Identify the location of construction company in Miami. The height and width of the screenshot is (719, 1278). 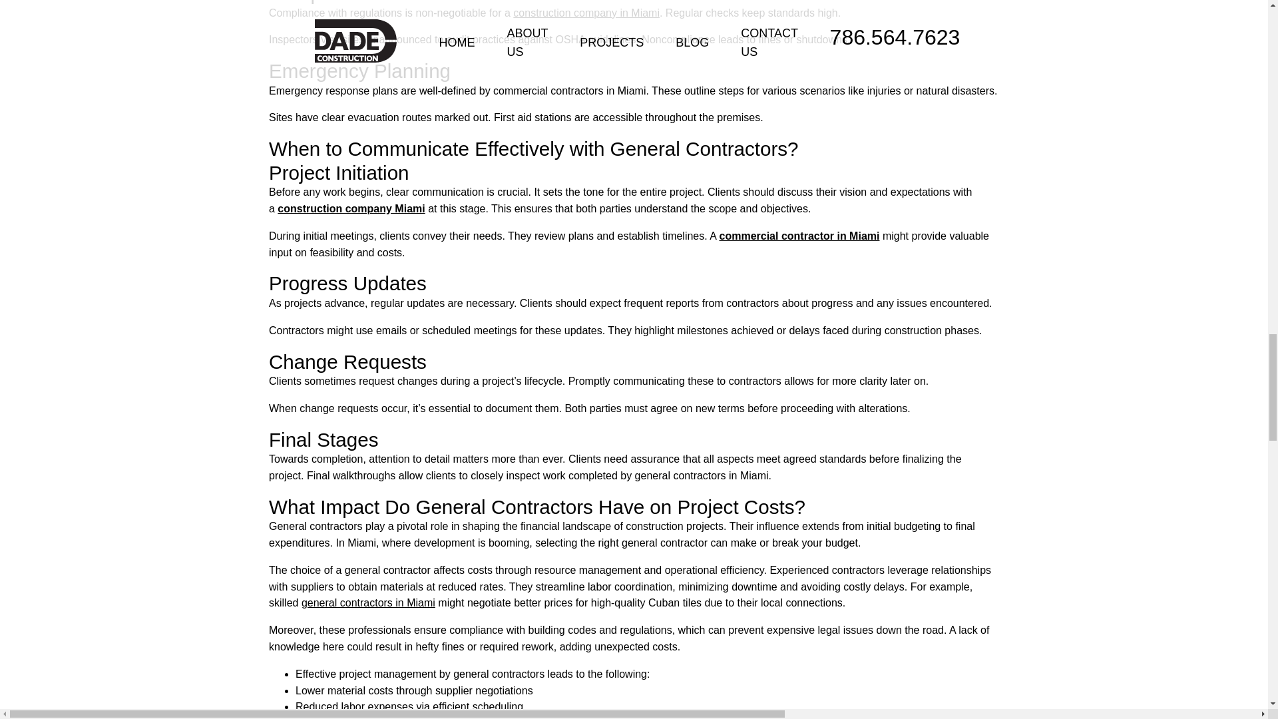
(586, 13).